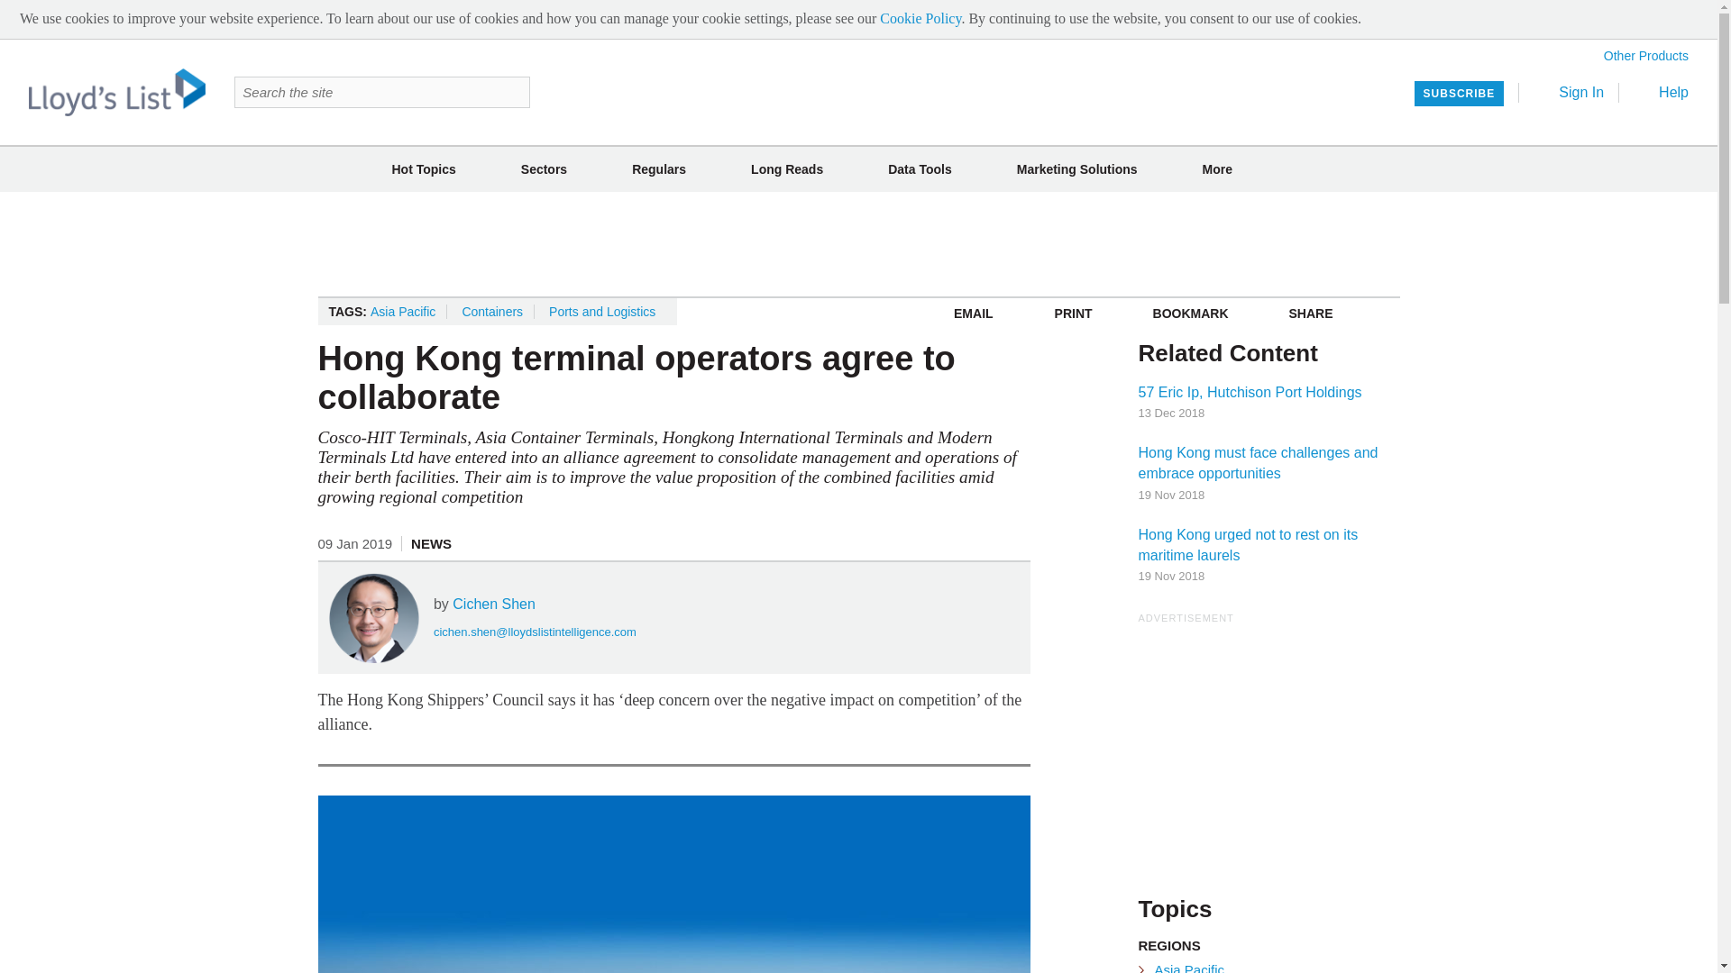 The width and height of the screenshot is (1731, 973). I want to click on 3rd party ad content, so click(857, 243).